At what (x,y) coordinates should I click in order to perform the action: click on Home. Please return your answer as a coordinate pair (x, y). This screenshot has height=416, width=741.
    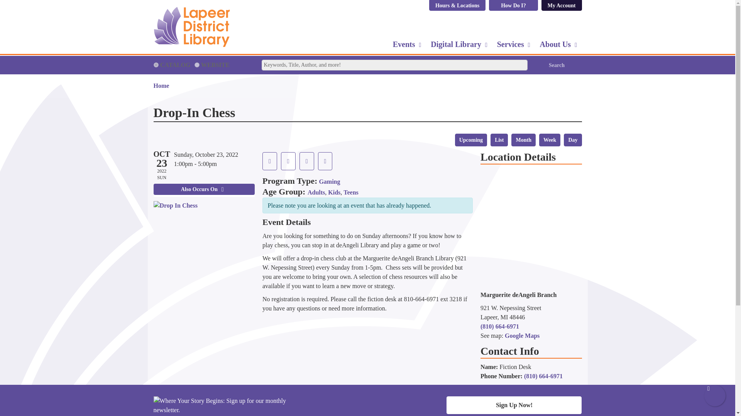
    Looking at the image, I should click on (202, 27).